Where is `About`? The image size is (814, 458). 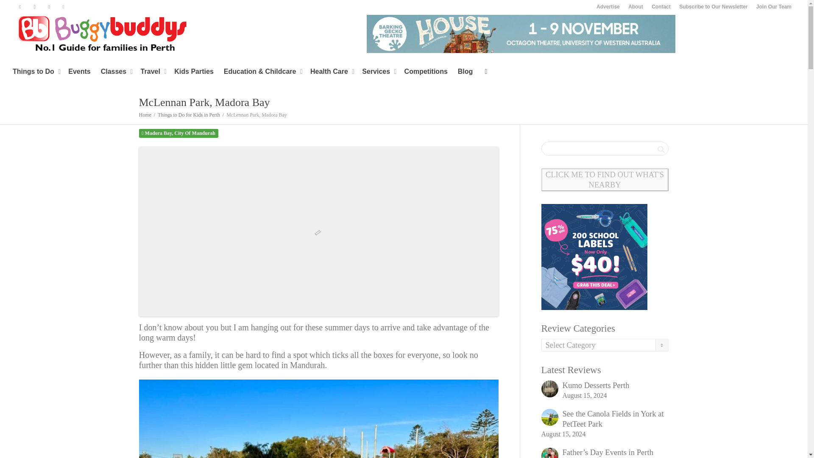 About is located at coordinates (636, 7).